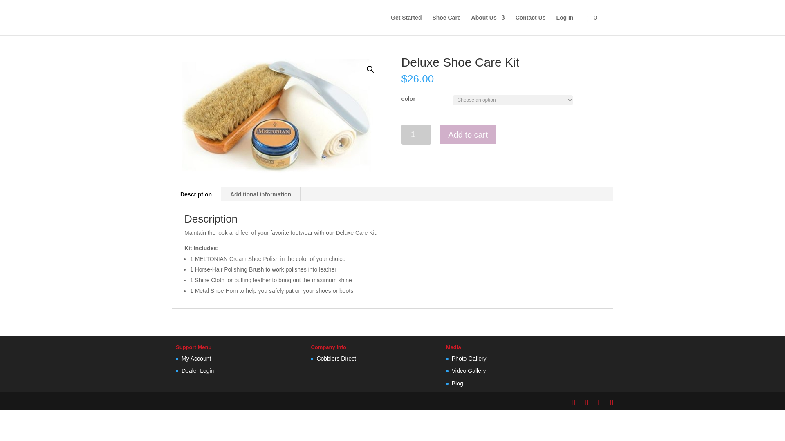  I want to click on Contact Us, so click(531, 24).